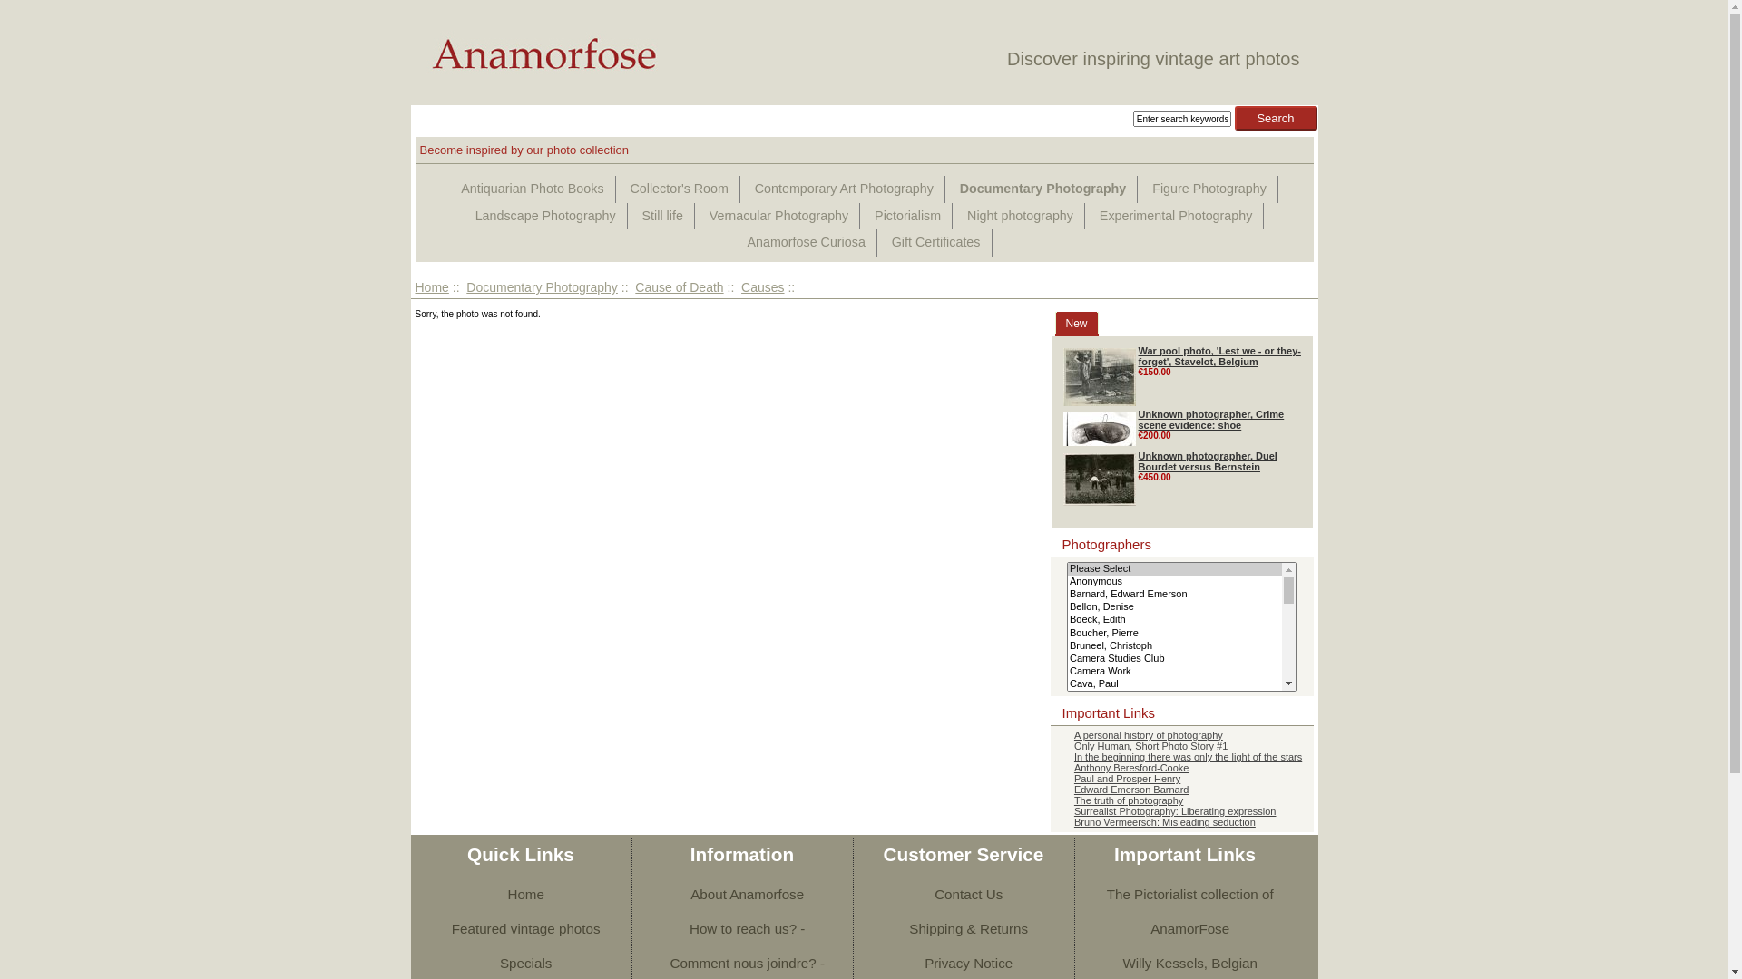 This screenshot has width=1742, height=979. Describe the element at coordinates (1181, 822) in the screenshot. I see `Bruno Vermeersch: Misleading seduction` at that location.